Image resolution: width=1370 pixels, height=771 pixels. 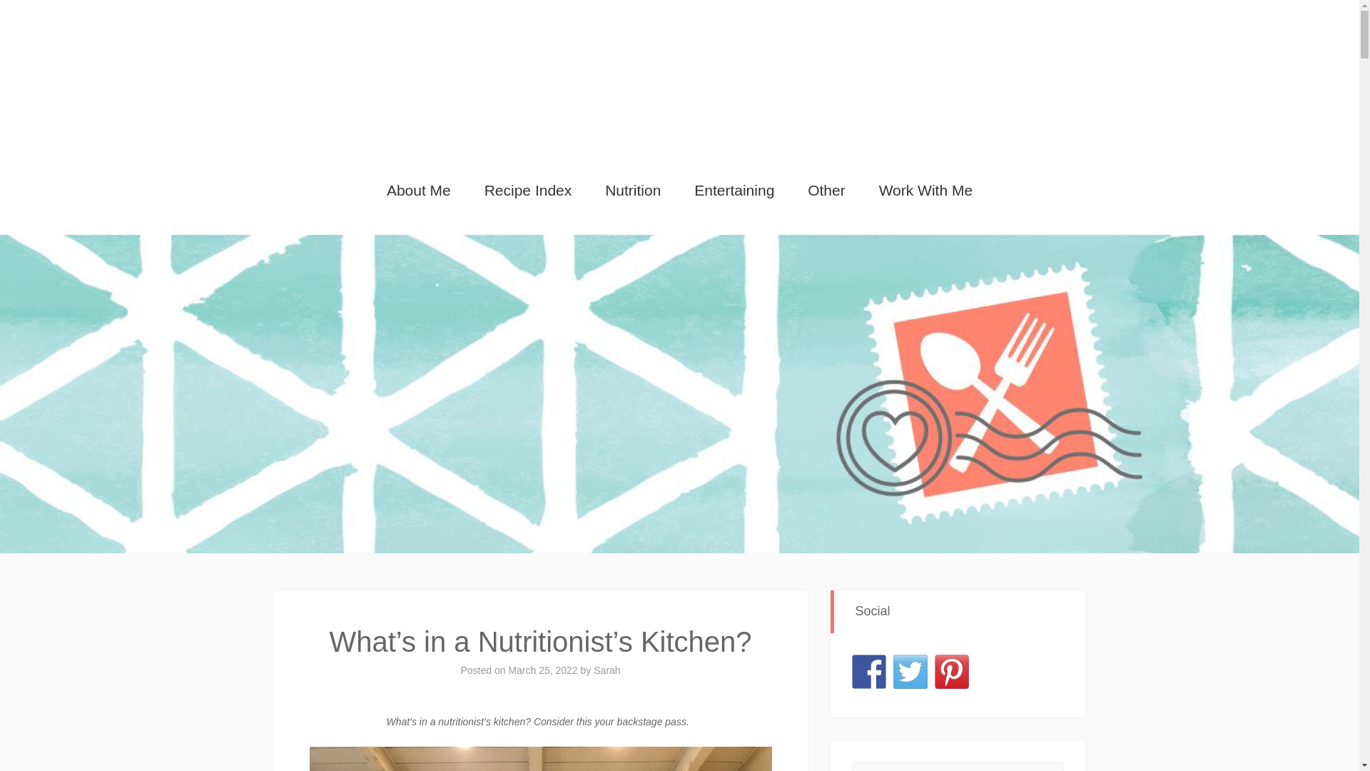 I want to click on Recipe Index, so click(x=528, y=190).